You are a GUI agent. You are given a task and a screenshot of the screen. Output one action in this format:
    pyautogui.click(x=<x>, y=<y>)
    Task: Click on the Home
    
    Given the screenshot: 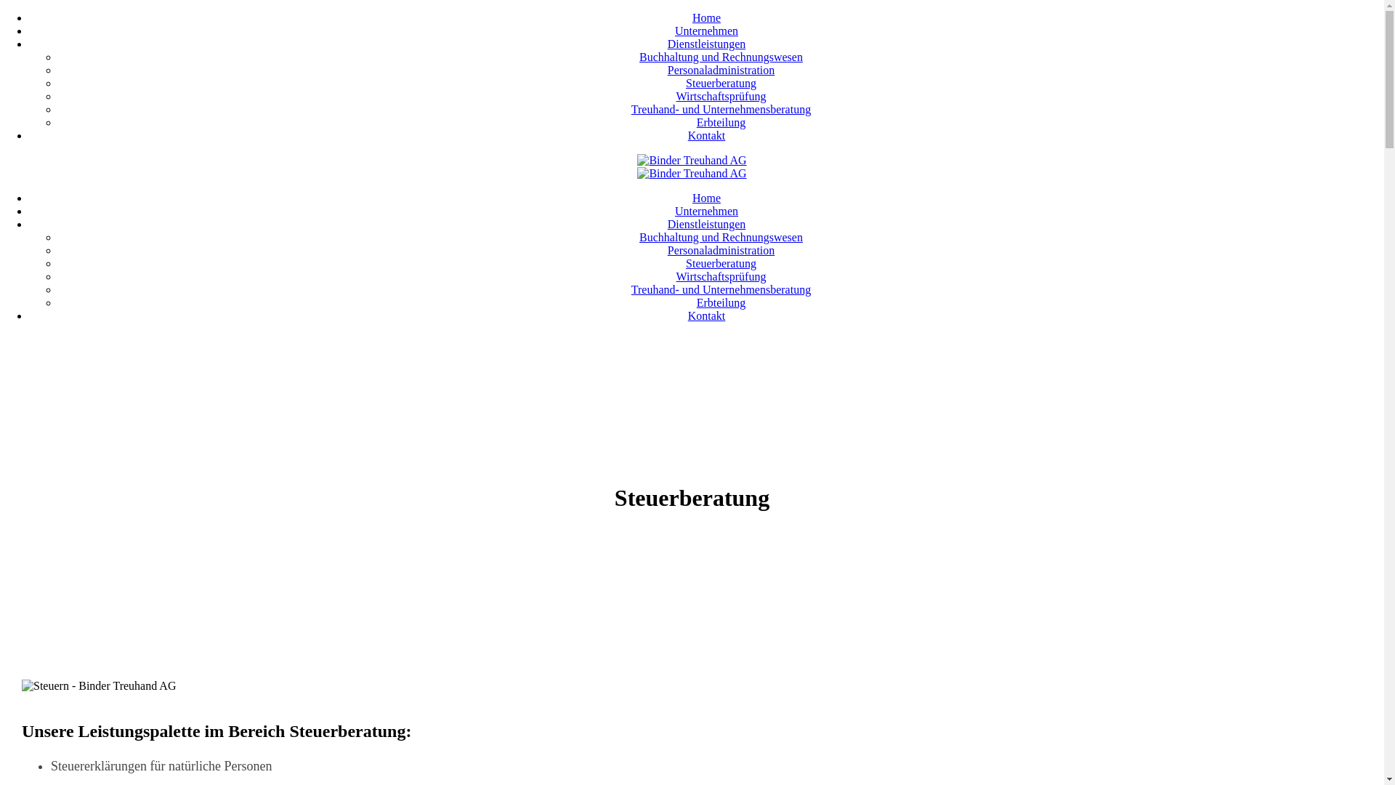 What is the action you would take?
    pyautogui.click(x=706, y=17)
    